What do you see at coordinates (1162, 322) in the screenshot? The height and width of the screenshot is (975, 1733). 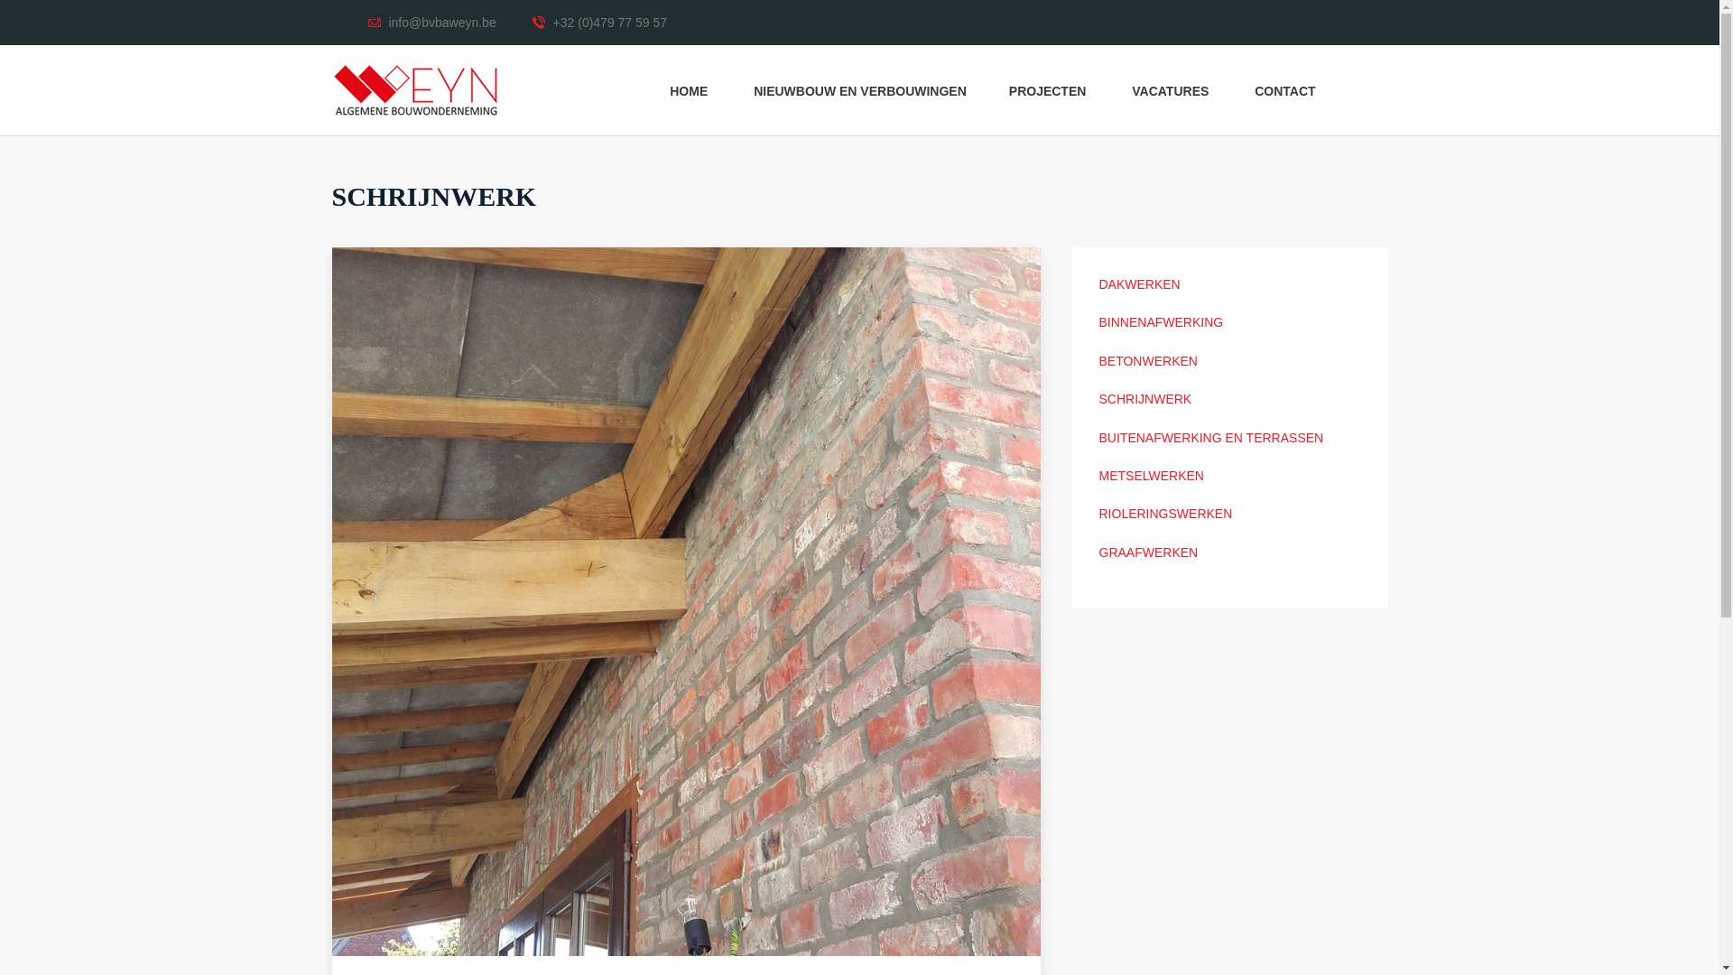 I see `BINNENAFWERKING` at bounding box center [1162, 322].